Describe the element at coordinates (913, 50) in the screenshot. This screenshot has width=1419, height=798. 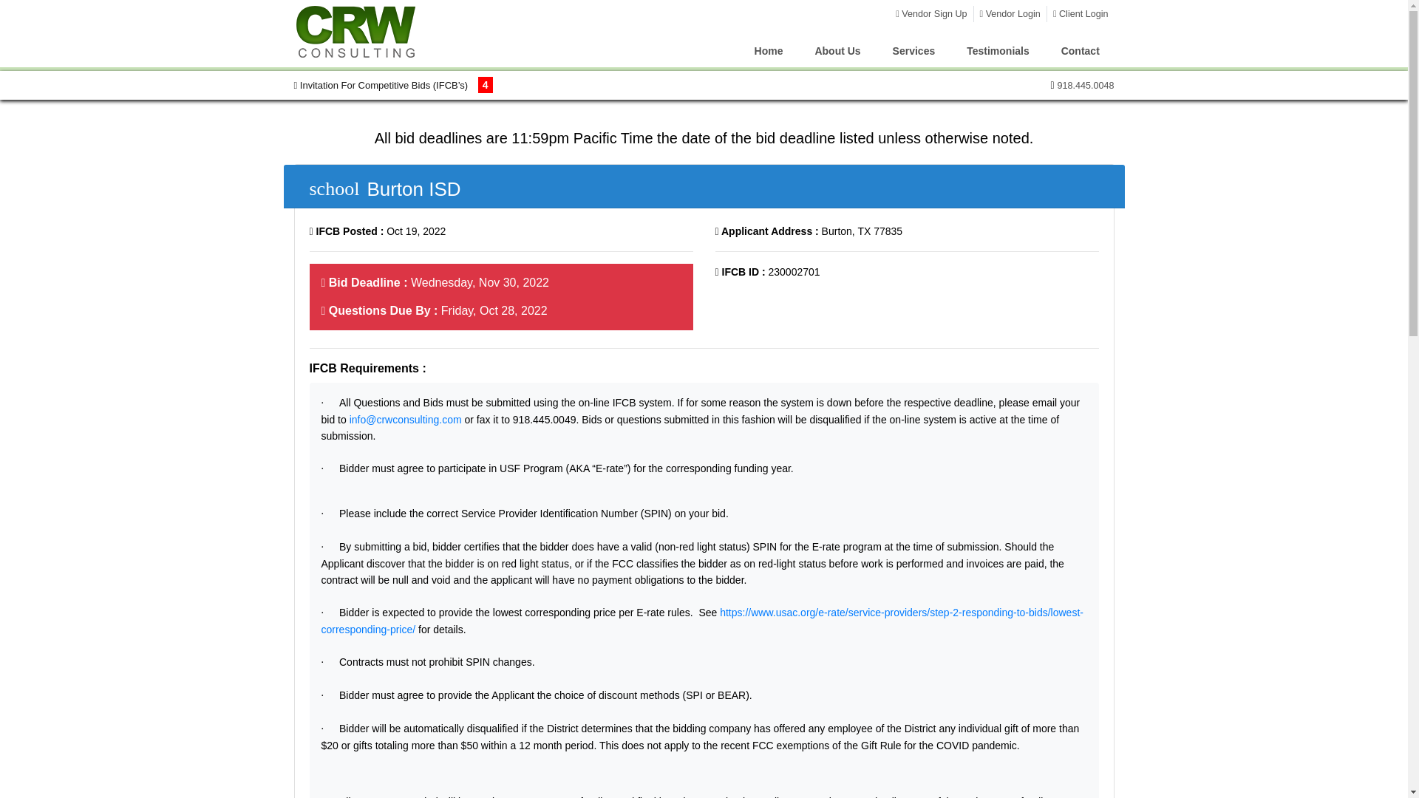
I see `Services` at that location.